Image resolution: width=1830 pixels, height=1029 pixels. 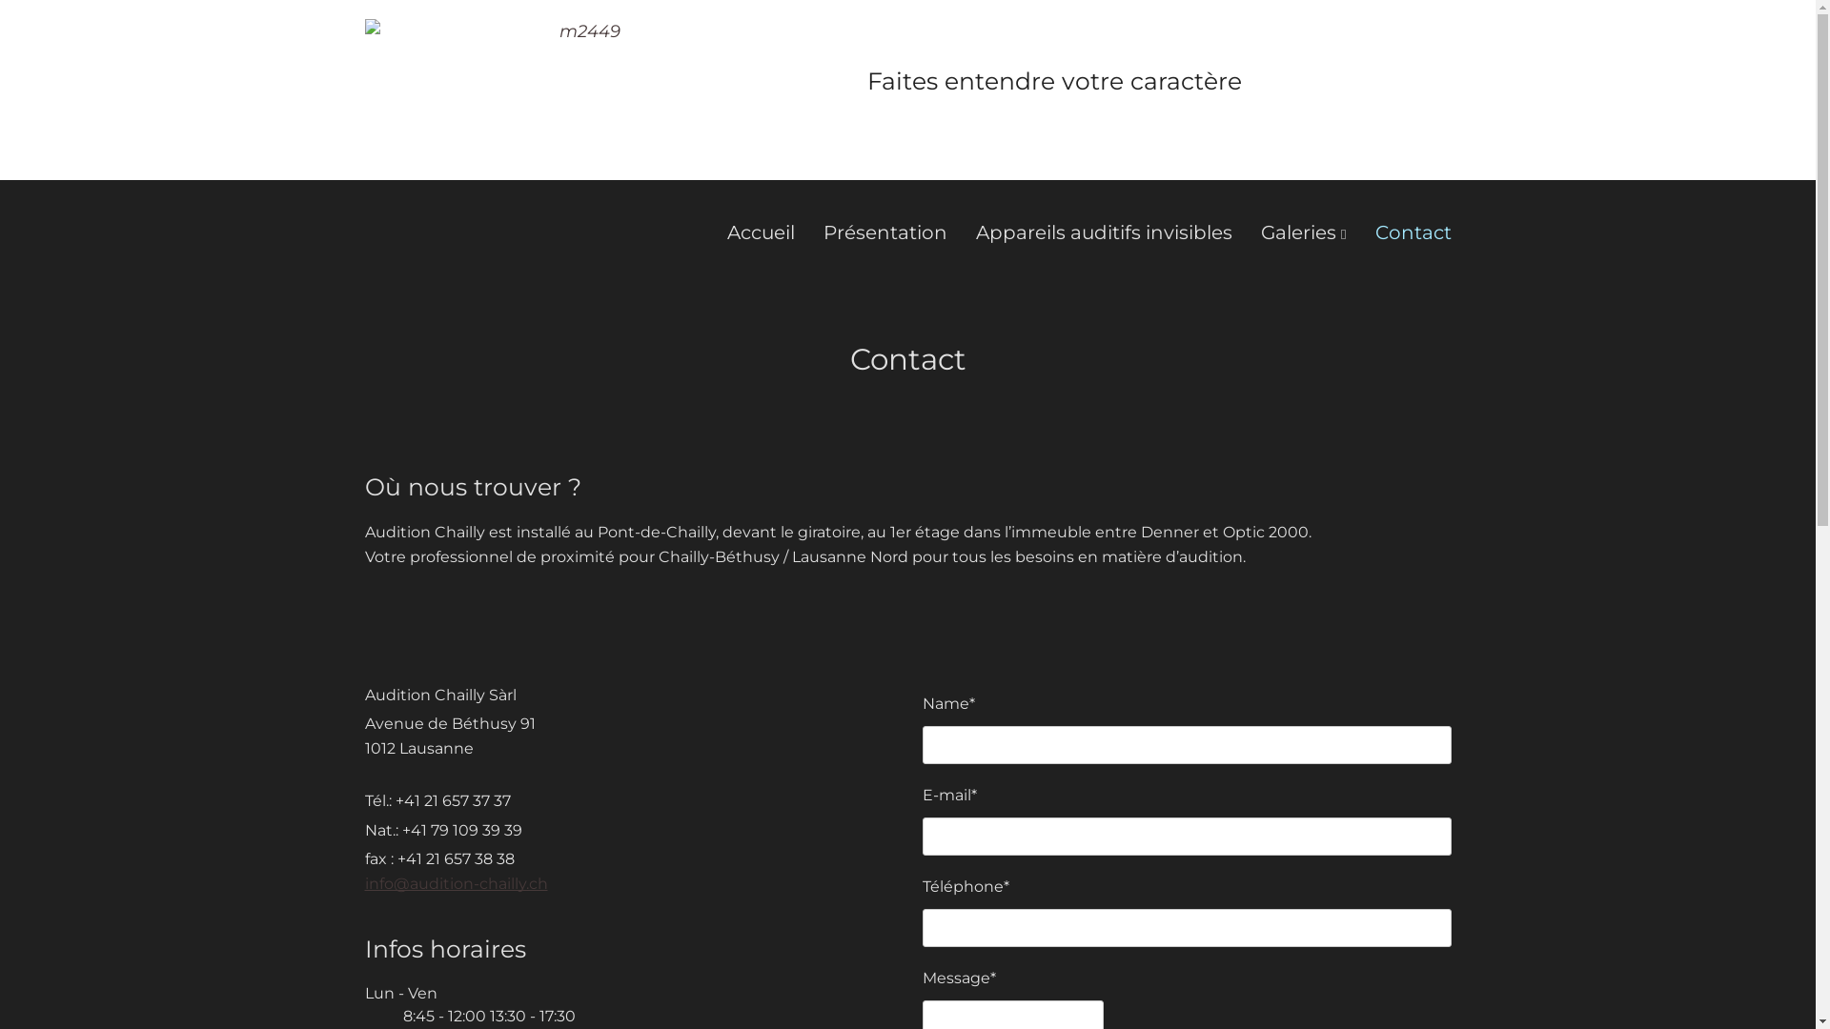 What do you see at coordinates (1398, 232) in the screenshot?
I see `Contact` at bounding box center [1398, 232].